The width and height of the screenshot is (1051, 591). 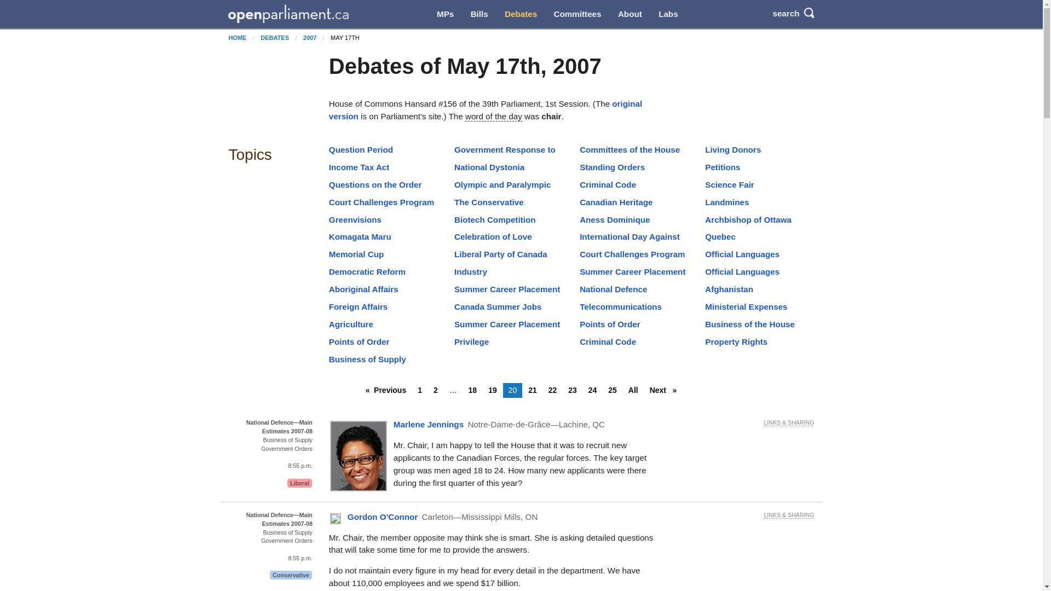 I want to click on Greenvisions, so click(x=355, y=220).